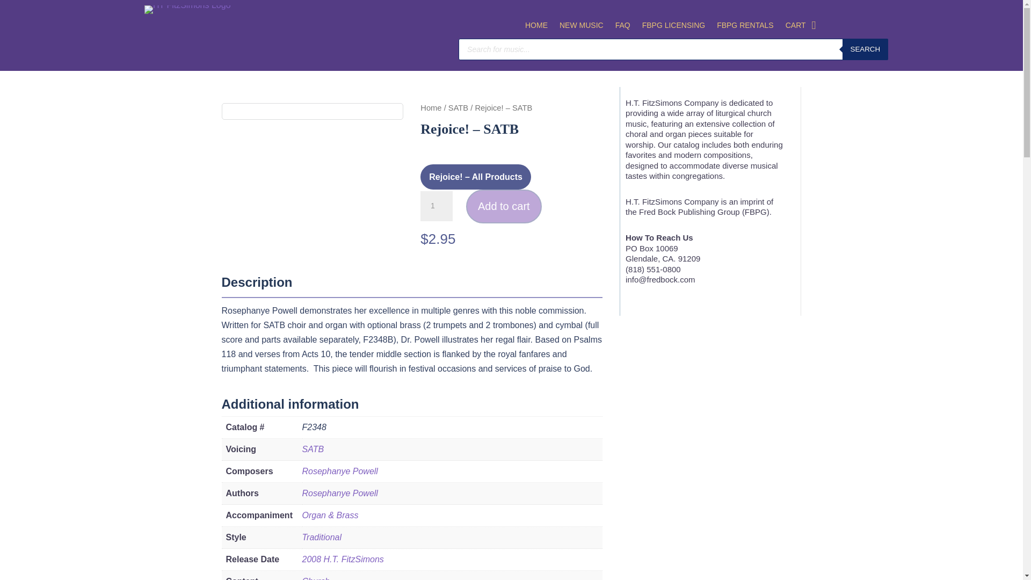 The height and width of the screenshot is (580, 1031). Describe the element at coordinates (436, 206) in the screenshot. I see `1` at that location.